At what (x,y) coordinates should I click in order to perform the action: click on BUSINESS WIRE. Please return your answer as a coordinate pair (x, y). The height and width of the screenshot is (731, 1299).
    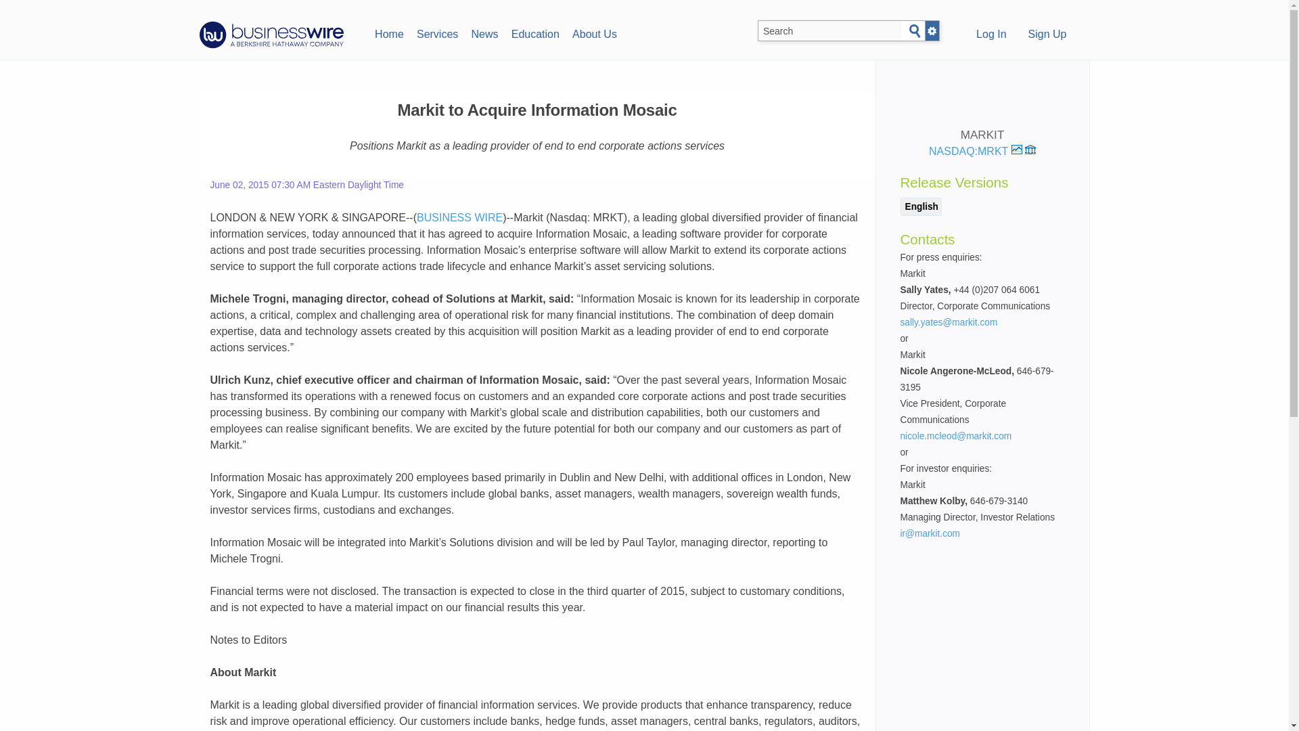
    Looking at the image, I should click on (460, 218).